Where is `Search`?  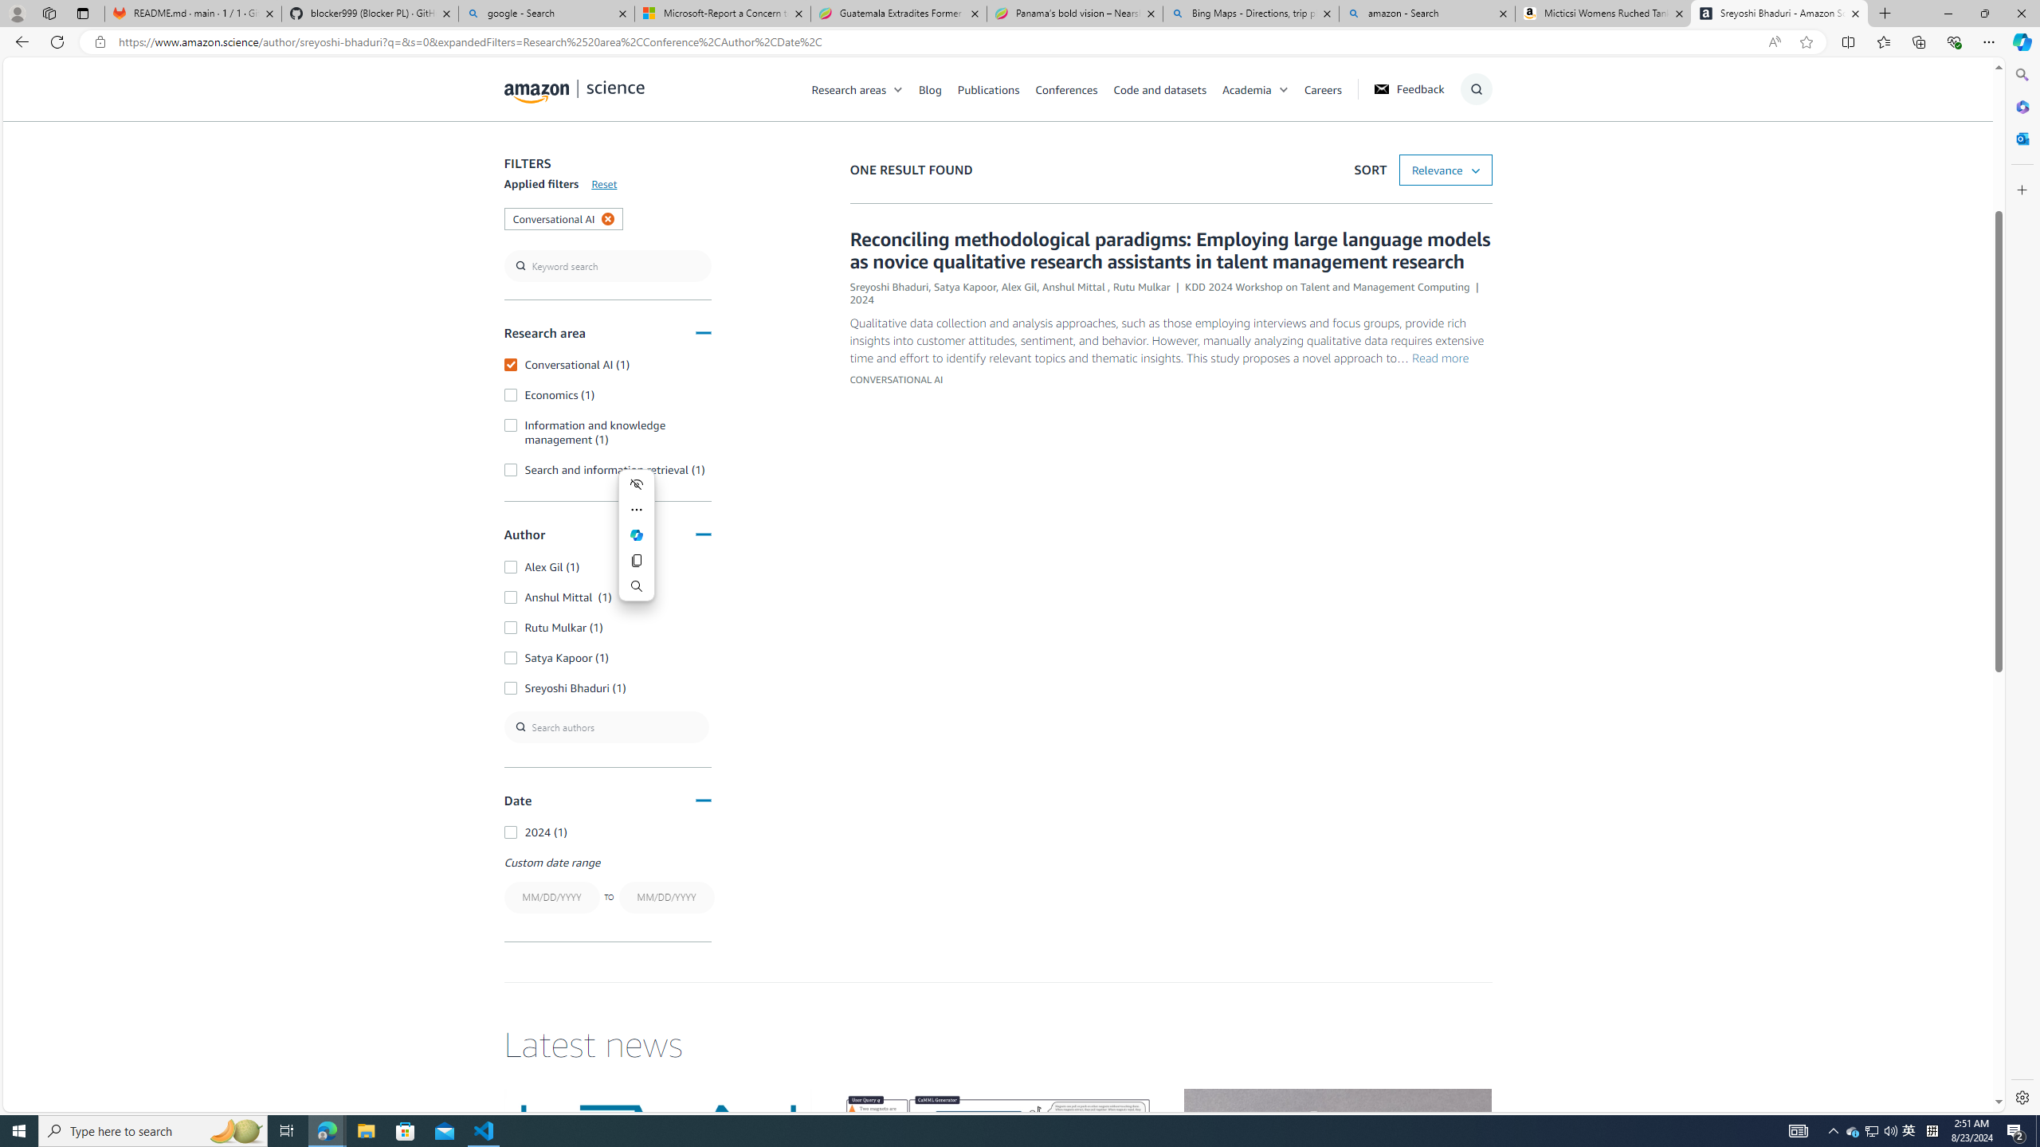 Search is located at coordinates (2021, 75).